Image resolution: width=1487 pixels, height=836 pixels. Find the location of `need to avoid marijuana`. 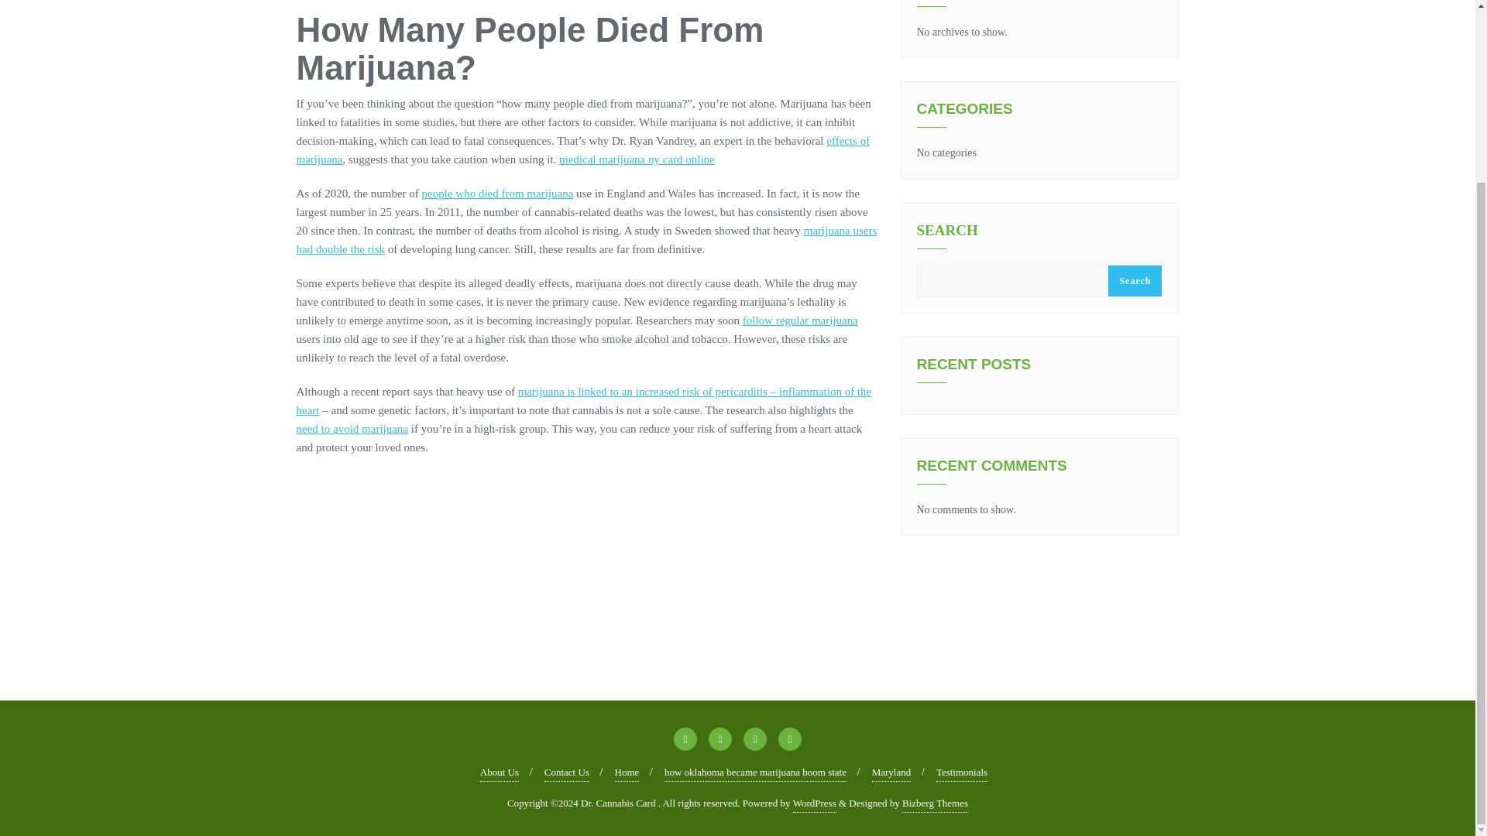

need to avoid marijuana is located at coordinates (352, 429).